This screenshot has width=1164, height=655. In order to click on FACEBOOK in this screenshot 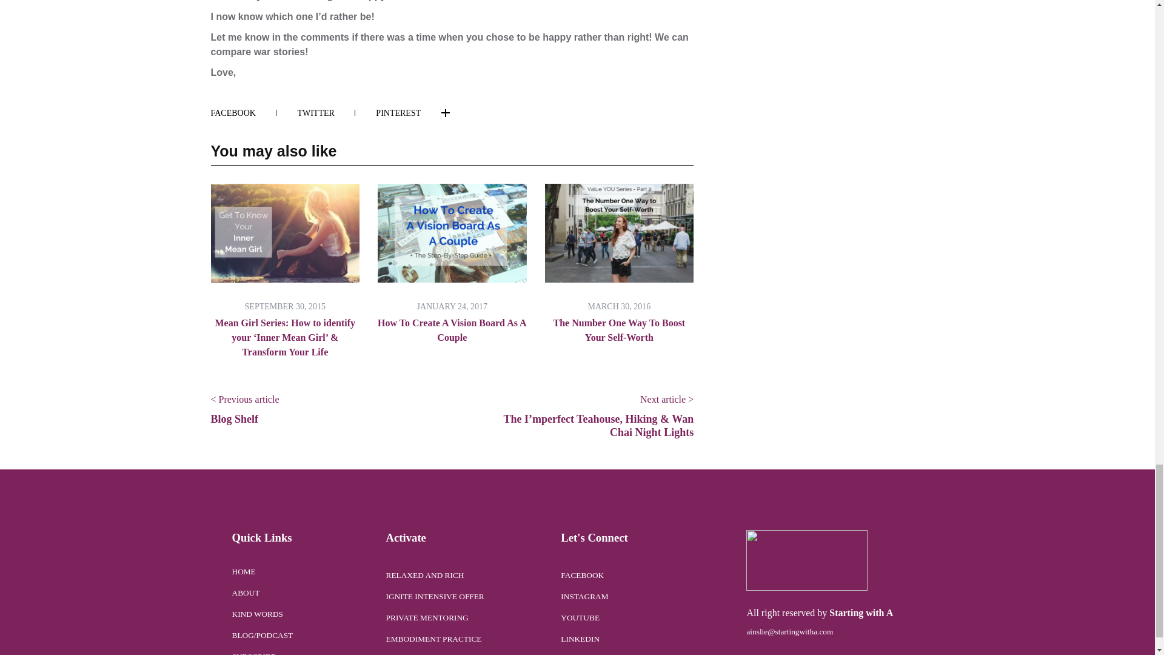, I will do `click(244, 113)`.